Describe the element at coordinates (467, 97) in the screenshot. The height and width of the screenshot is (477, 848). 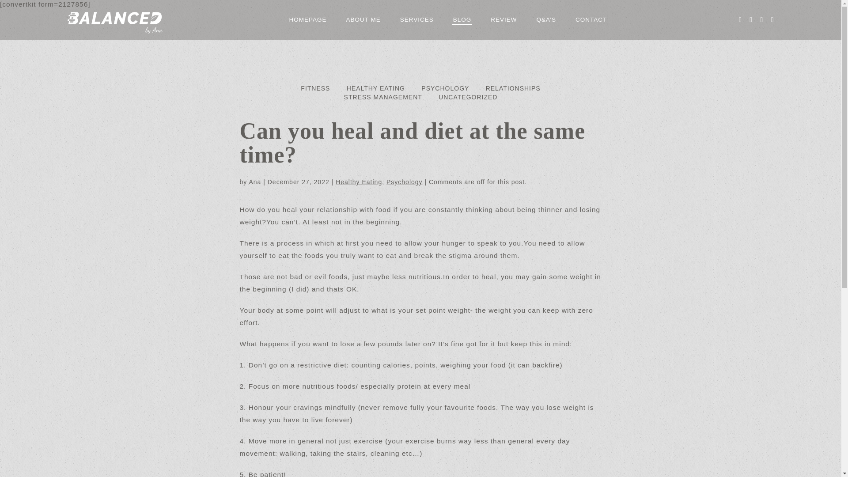
I see `UNCATEGORIZED` at that location.